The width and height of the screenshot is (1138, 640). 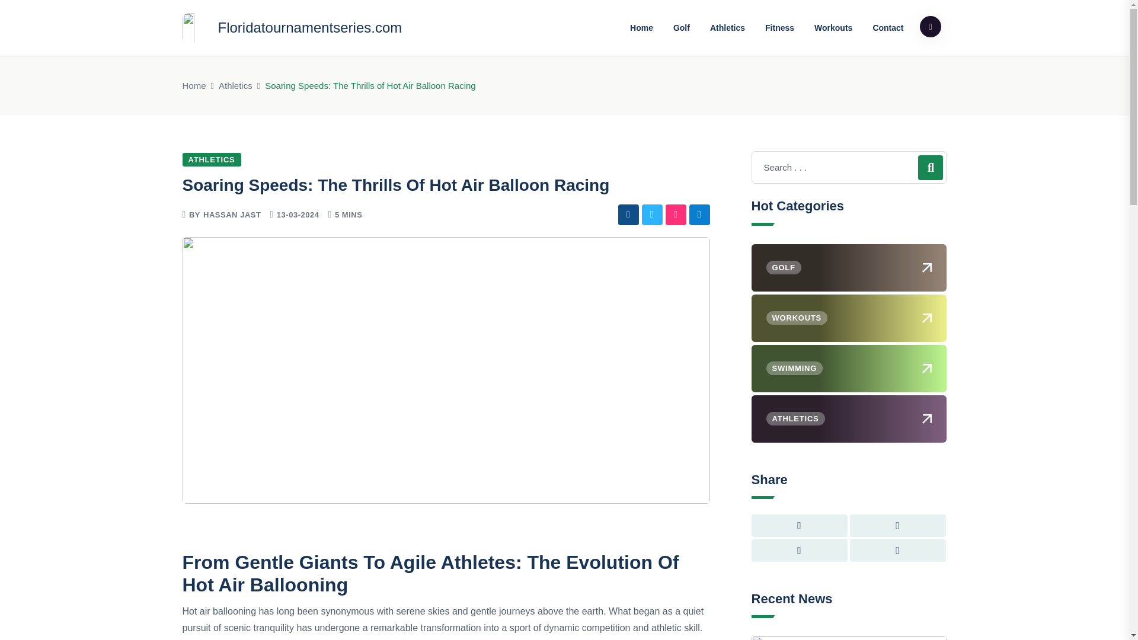 What do you see at coordinates (849, 268) in the screenshot?
I see `GOLF` at bounding box center [849, 268].